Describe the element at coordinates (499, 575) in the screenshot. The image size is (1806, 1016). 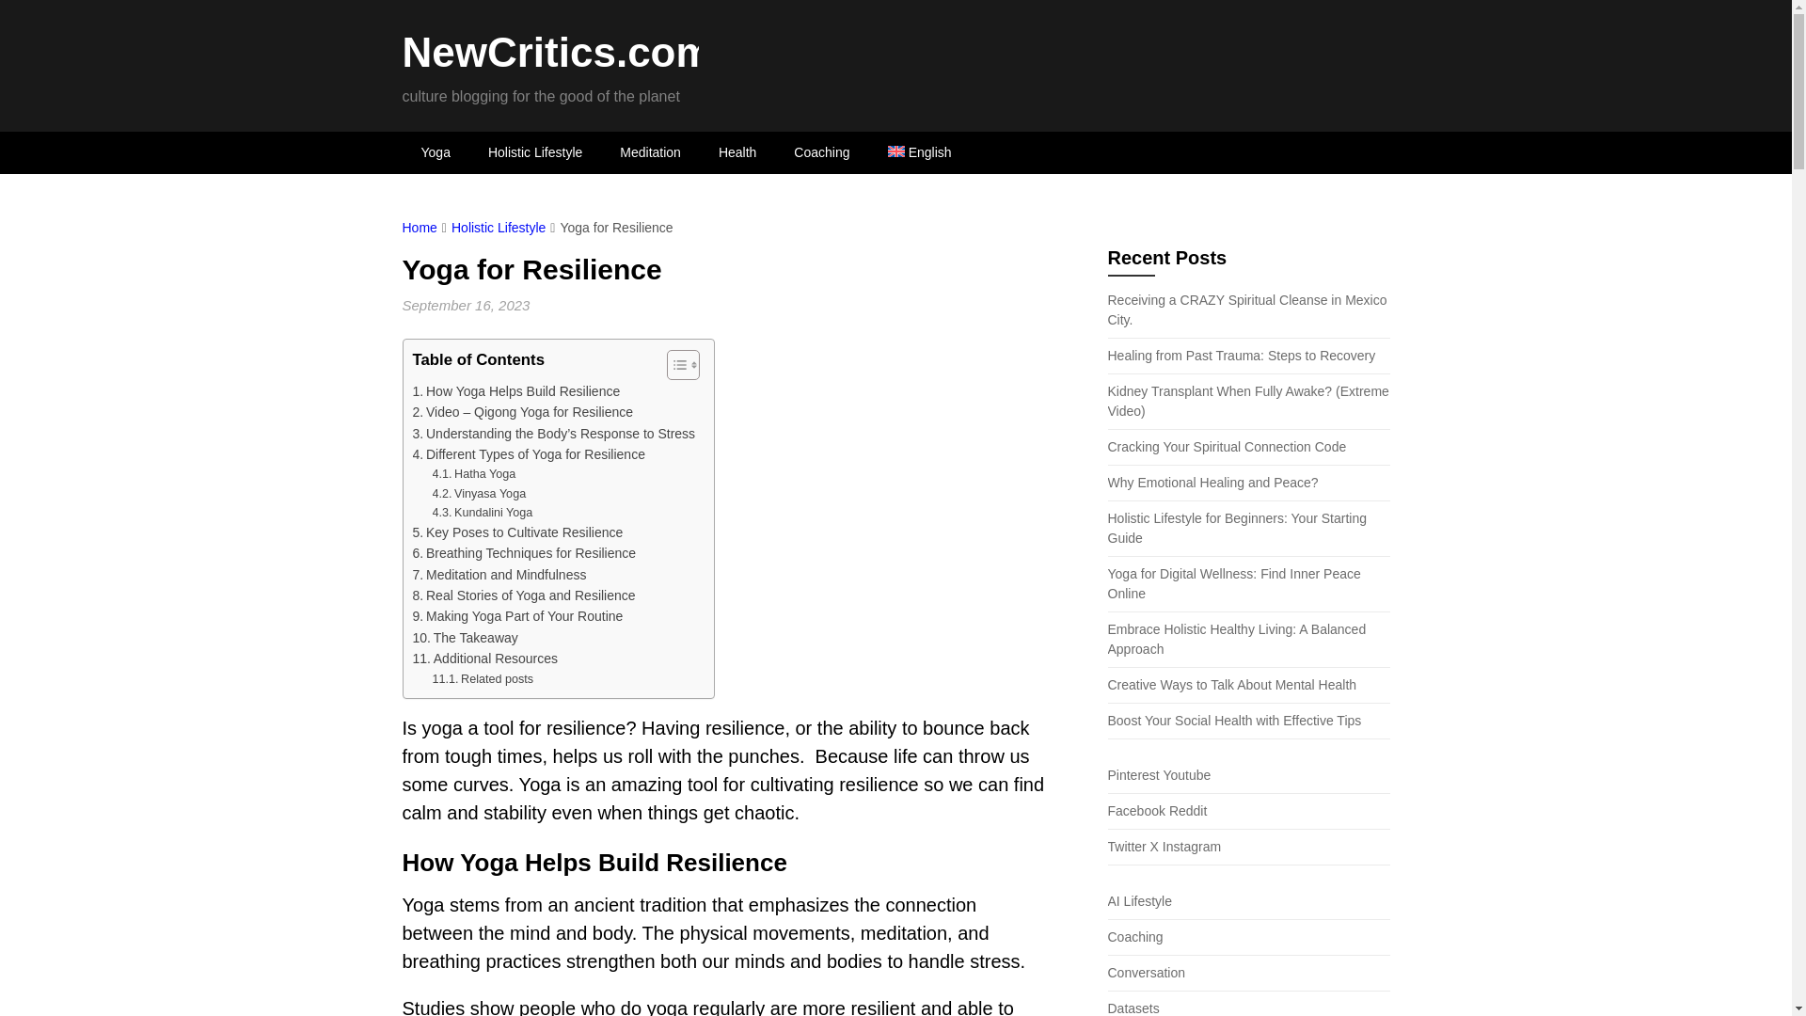
I see `Meditation and Mindfulness` at that location.